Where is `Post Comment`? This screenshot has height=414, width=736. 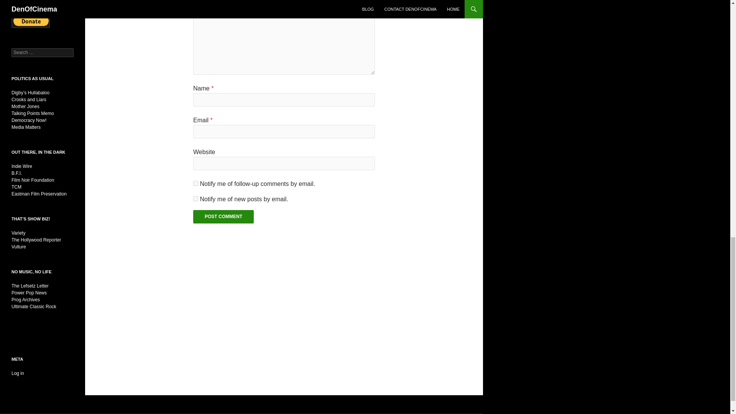
Post Comment is located at coordinates (223, 217).